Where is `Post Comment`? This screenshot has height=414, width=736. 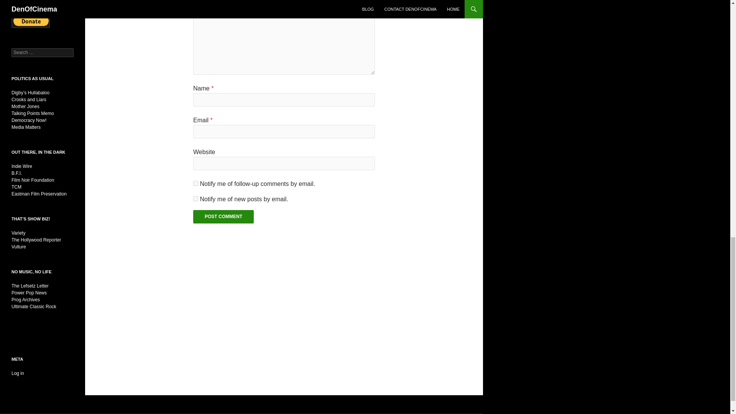
Post Comment is located at coordinates (223, 217).